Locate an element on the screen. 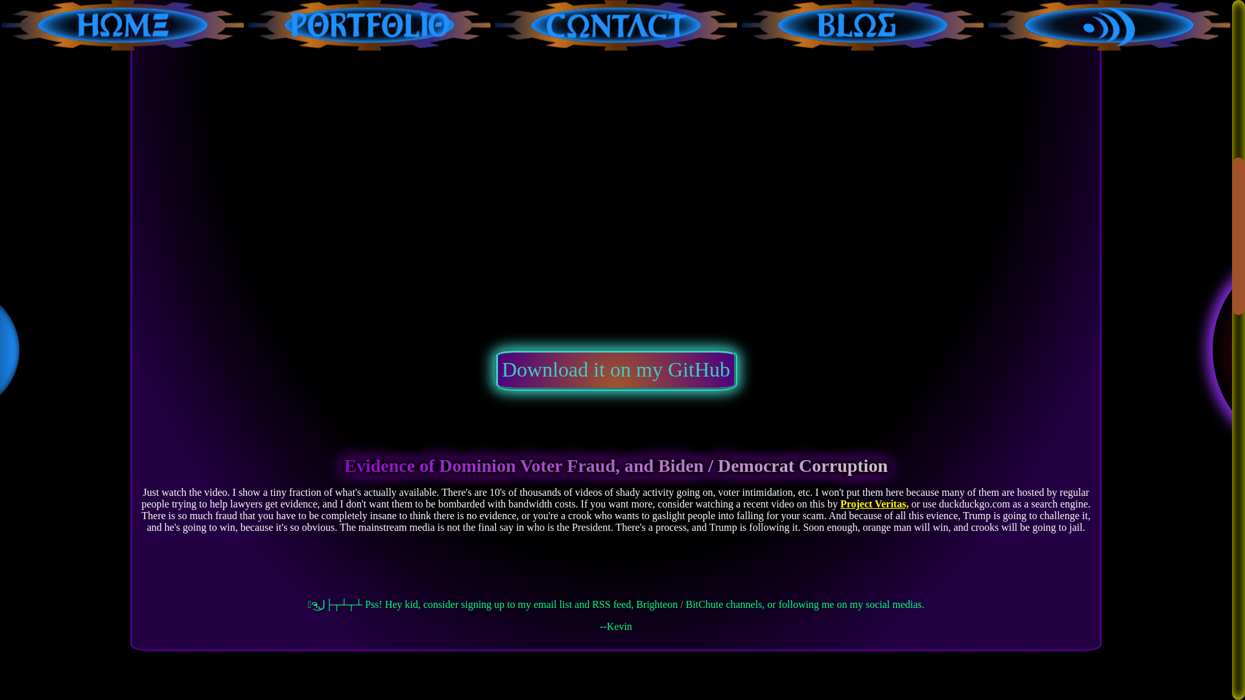 Image resolution: width=1245 pixels, height=700 pixels. Project Veritas, is located at coordinates (874, 503).